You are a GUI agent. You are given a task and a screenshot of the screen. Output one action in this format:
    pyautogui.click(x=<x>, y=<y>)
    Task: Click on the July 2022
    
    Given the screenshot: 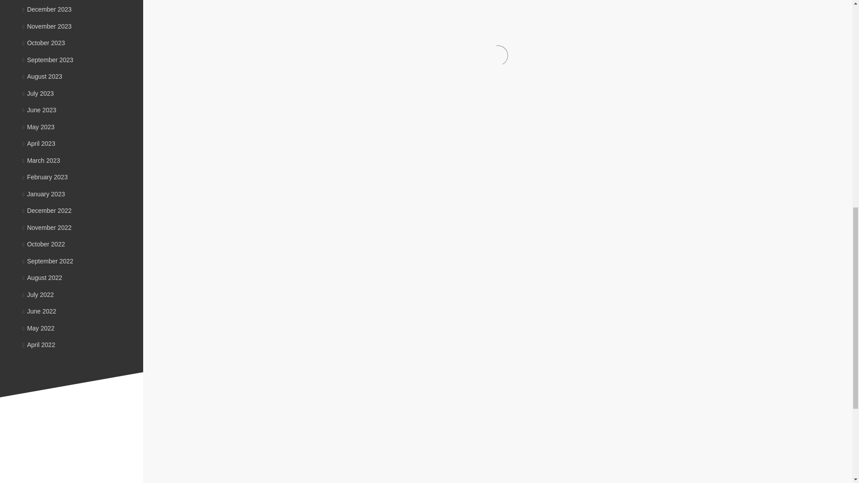 What is the action you would take?
    pyautogui.click(x=38, y=294)
    